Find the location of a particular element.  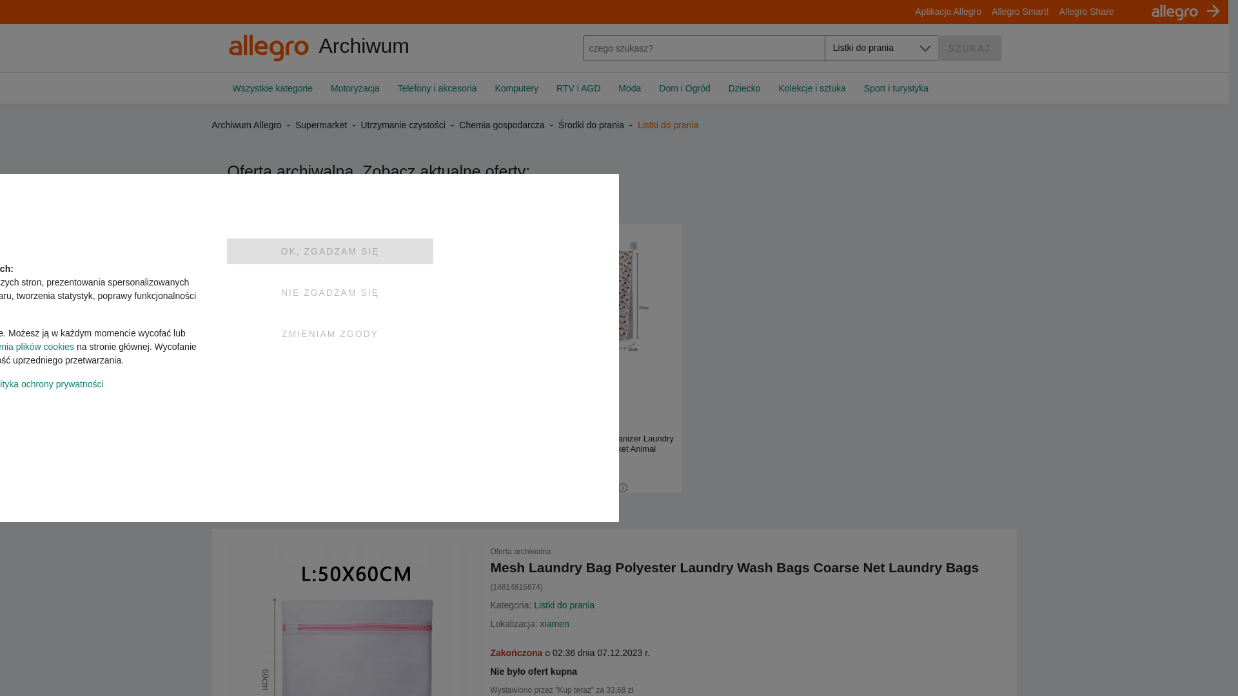

SZUKAJ is located at coordinates (970, 48).